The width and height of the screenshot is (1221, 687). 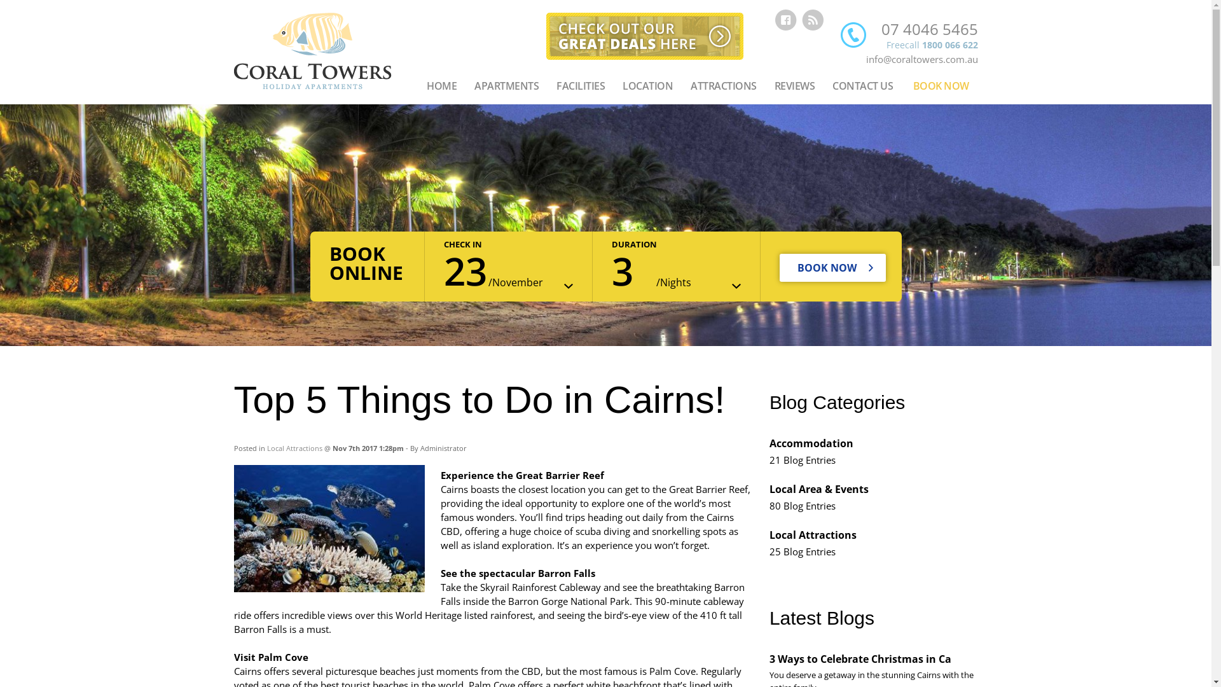 What do you see at coordinates (860, 659) in the screenshot?
I see `3 Ways to Celebrate Christmas in Ca` at bounding box center [860, 659].